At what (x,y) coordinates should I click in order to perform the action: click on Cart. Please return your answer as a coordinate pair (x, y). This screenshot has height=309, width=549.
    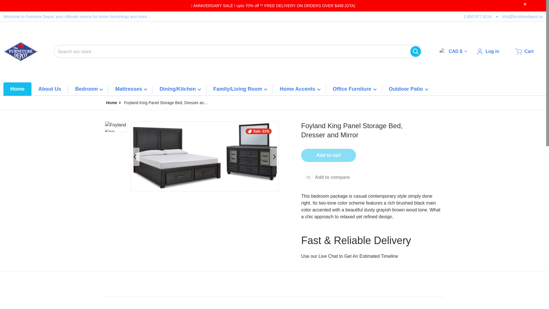
    Looking at the image, I should click on (524, 51).